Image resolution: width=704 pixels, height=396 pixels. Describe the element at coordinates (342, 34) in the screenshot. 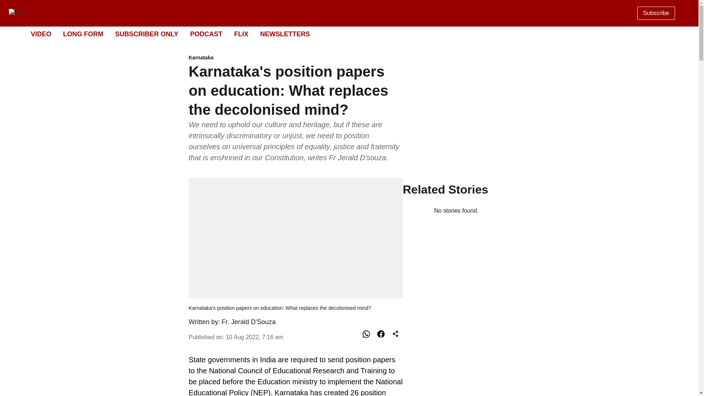

I see `FLIX` at that location.